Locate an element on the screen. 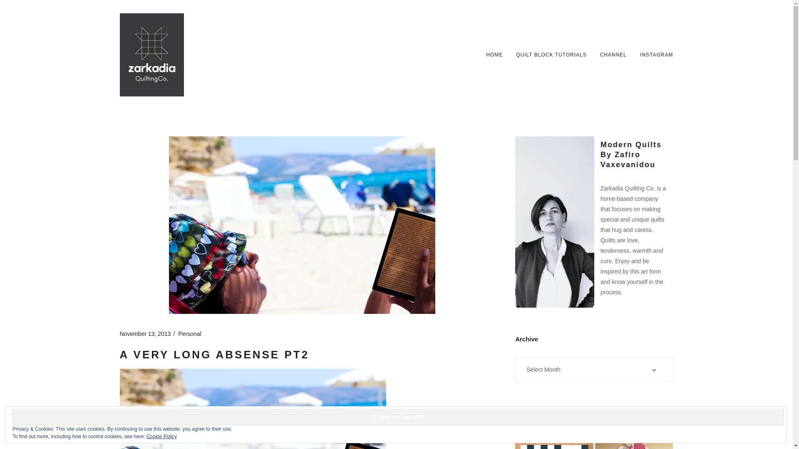  Double Irish Chain is located at coordinates (554, 440).